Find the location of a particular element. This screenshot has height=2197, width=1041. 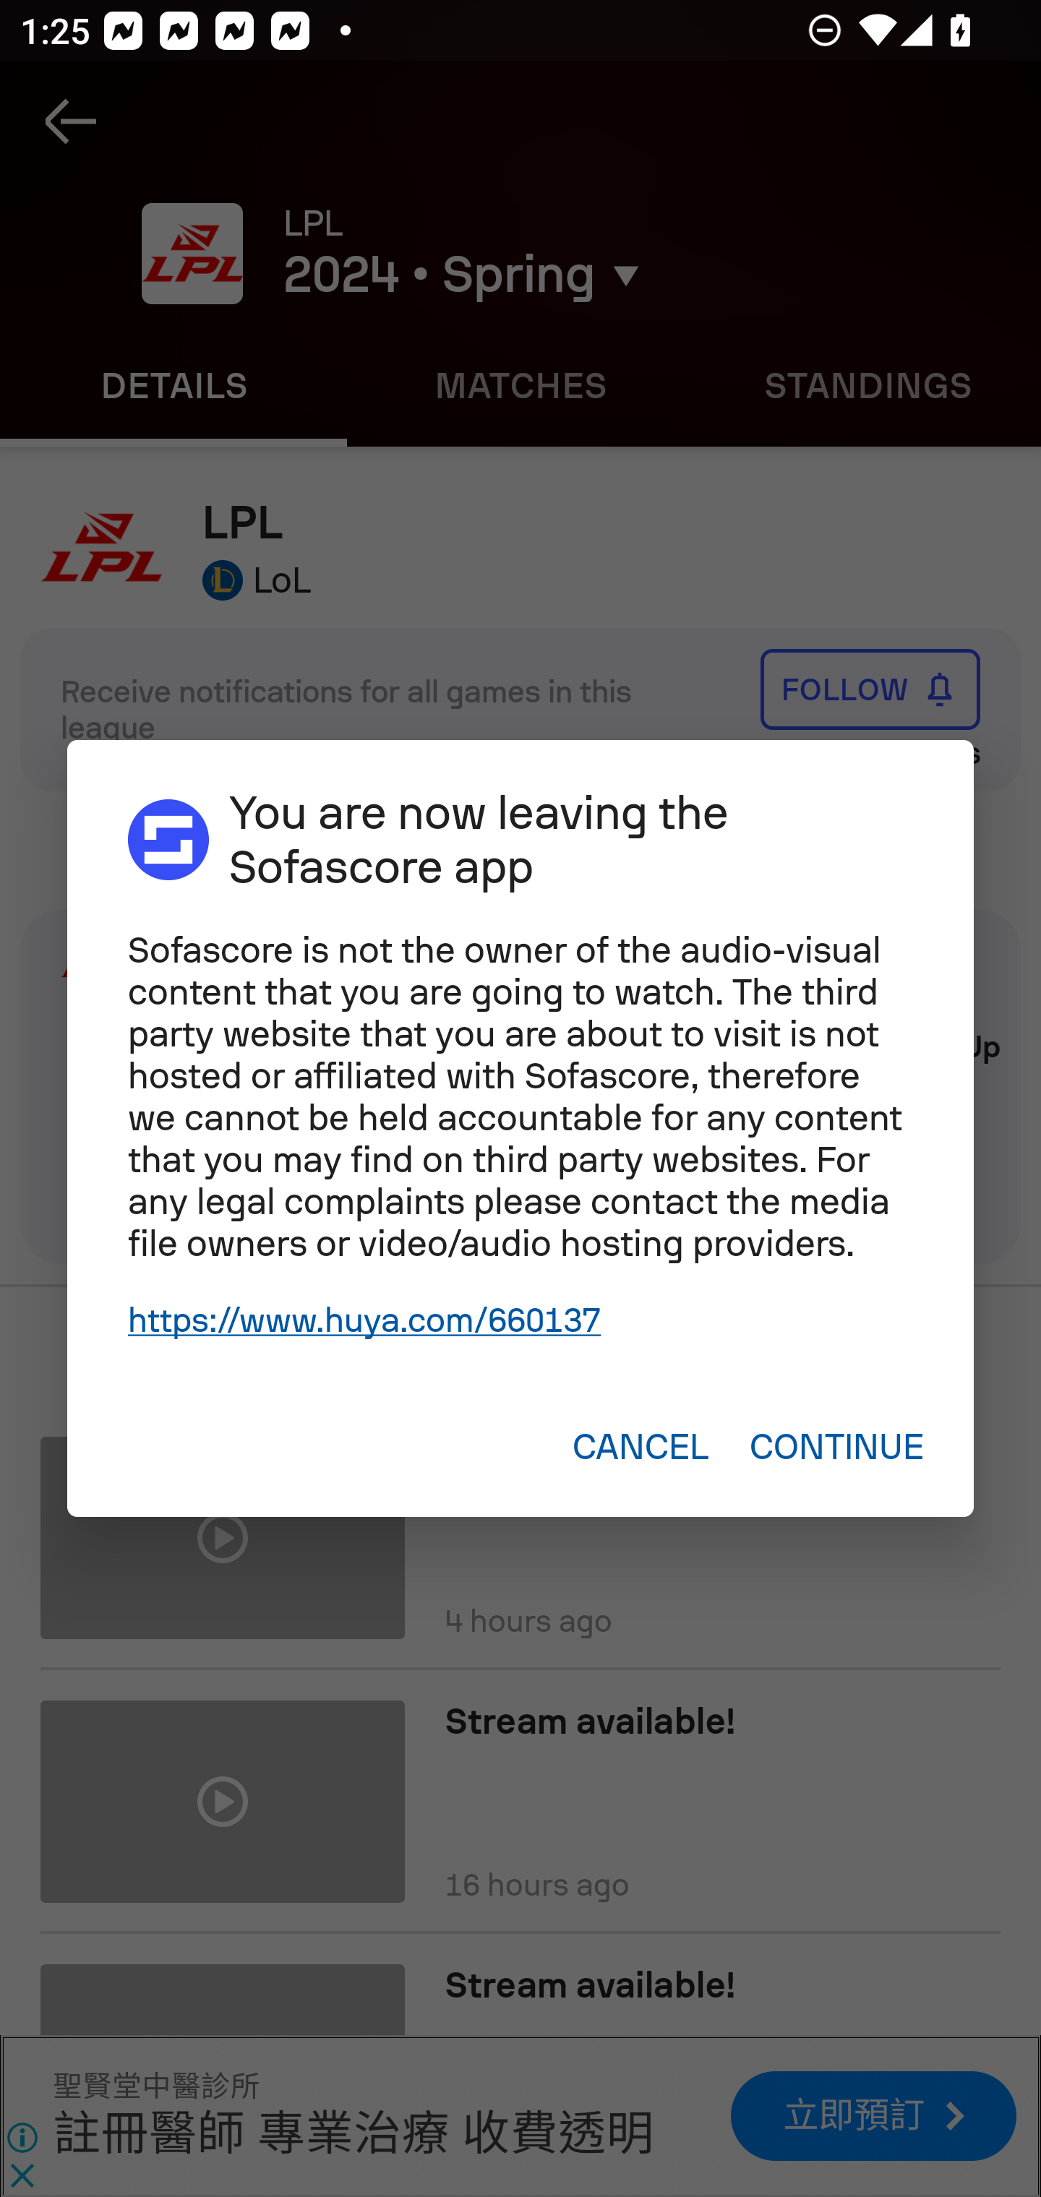

CANCEL is located at coordinates (640, 1447).